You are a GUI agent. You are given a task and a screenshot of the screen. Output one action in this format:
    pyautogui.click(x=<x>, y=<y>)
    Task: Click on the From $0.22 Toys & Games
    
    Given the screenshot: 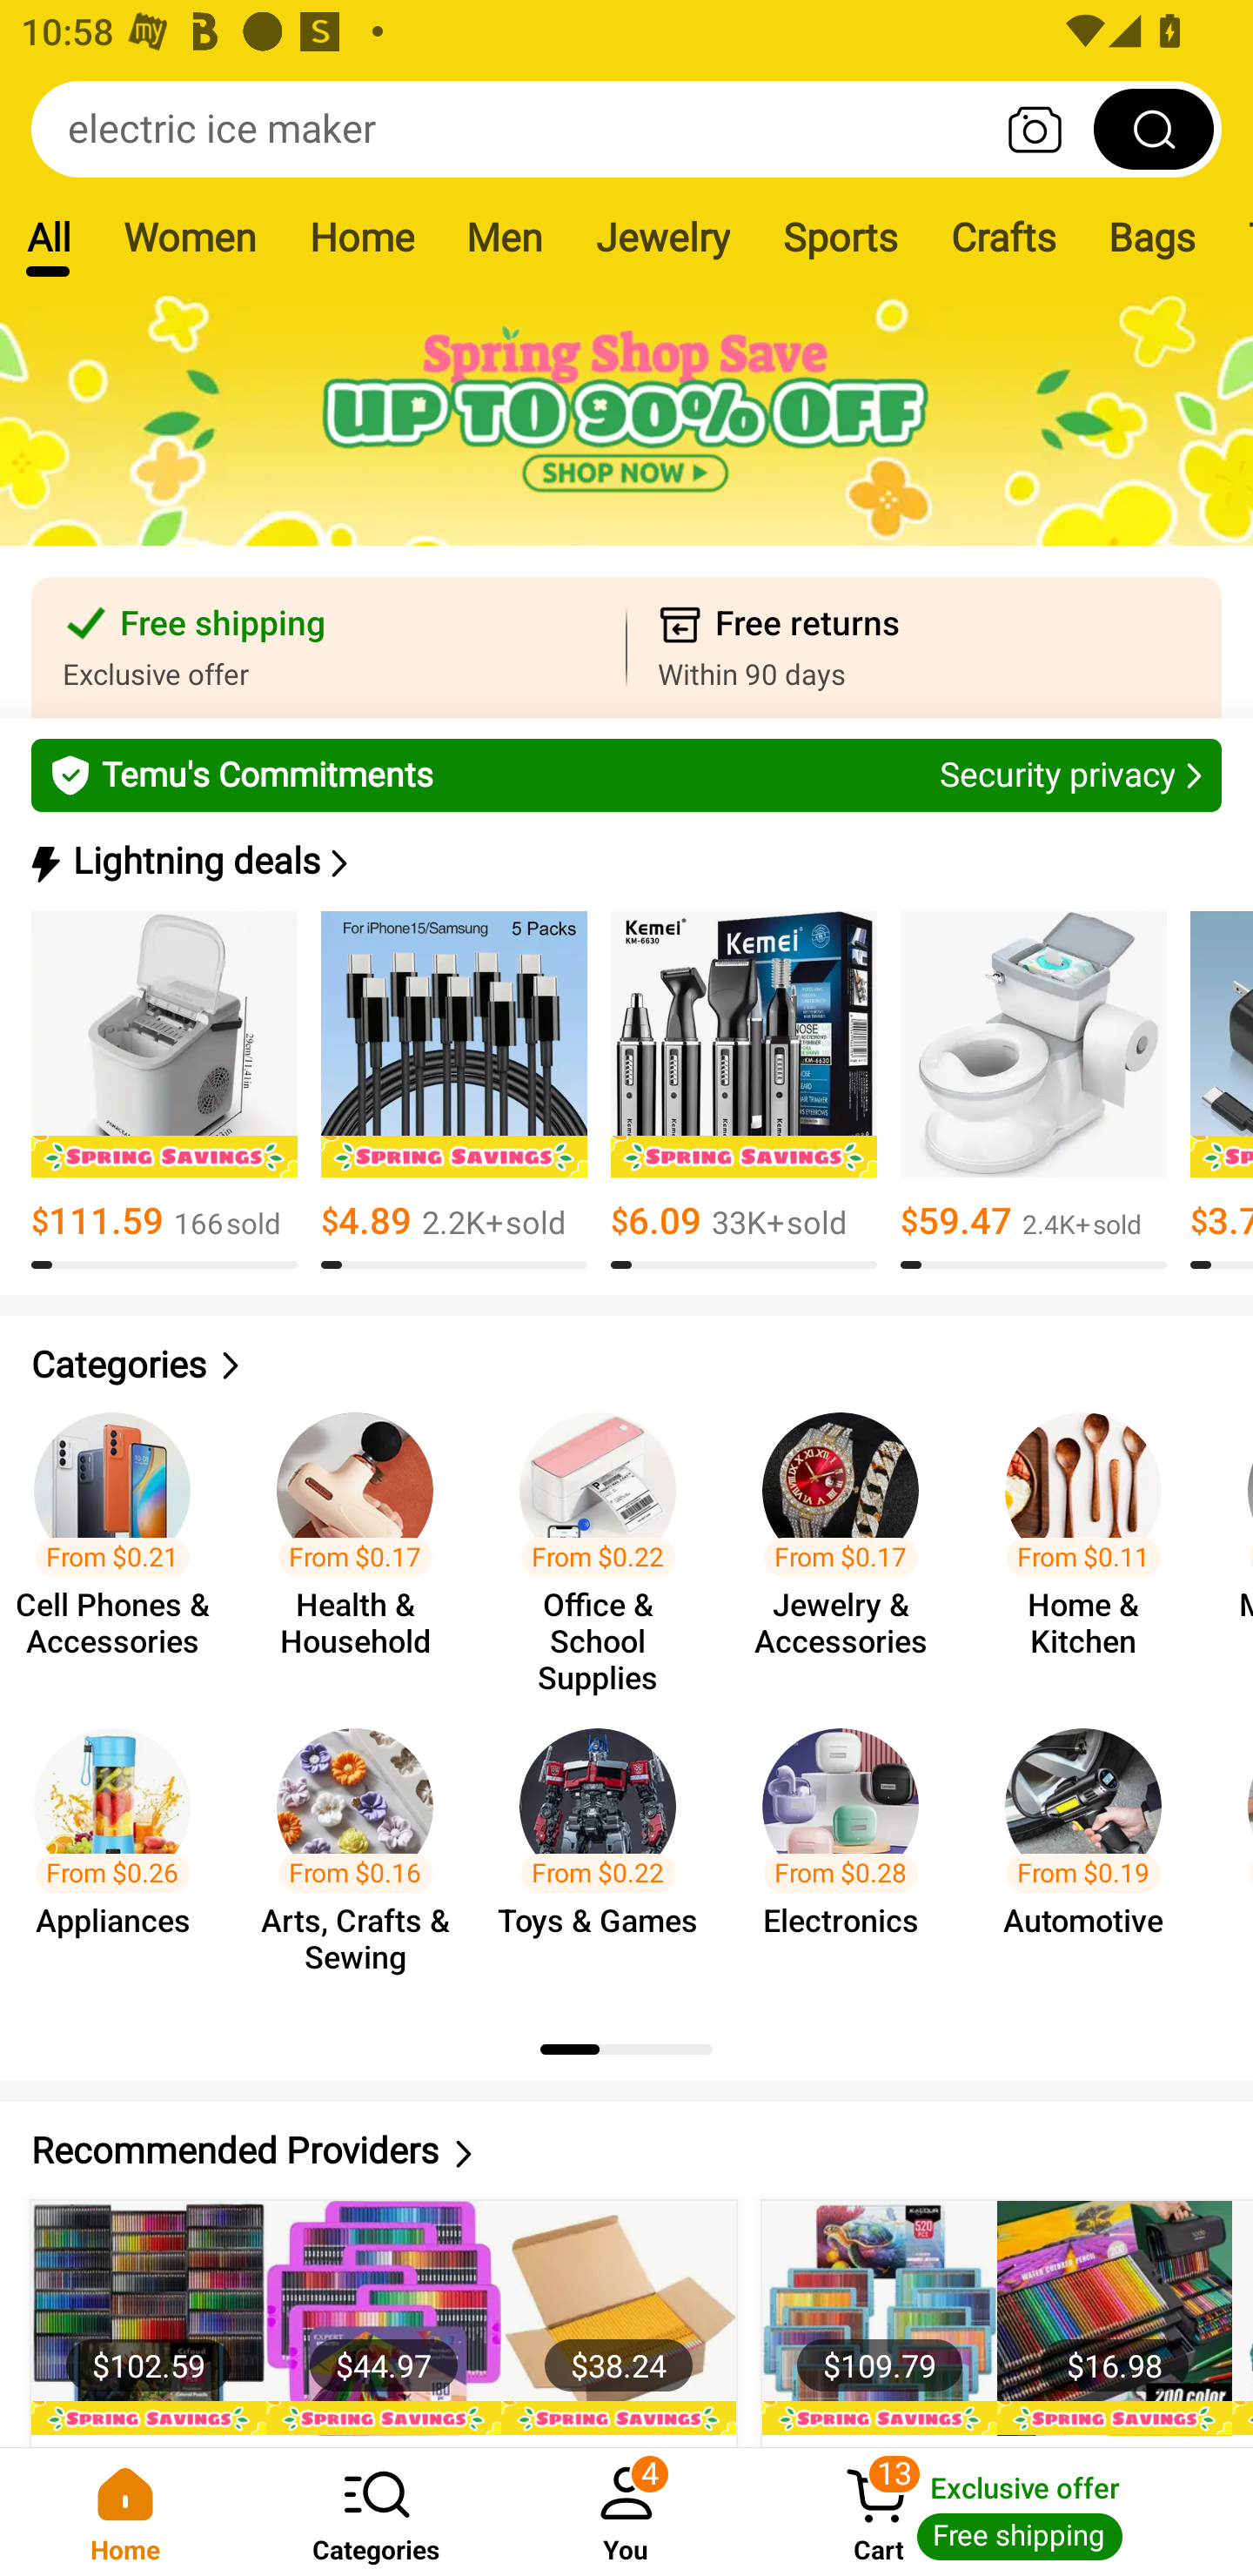 What is the action you would take?
    pyautogui.click(x=606, y=1854)
    